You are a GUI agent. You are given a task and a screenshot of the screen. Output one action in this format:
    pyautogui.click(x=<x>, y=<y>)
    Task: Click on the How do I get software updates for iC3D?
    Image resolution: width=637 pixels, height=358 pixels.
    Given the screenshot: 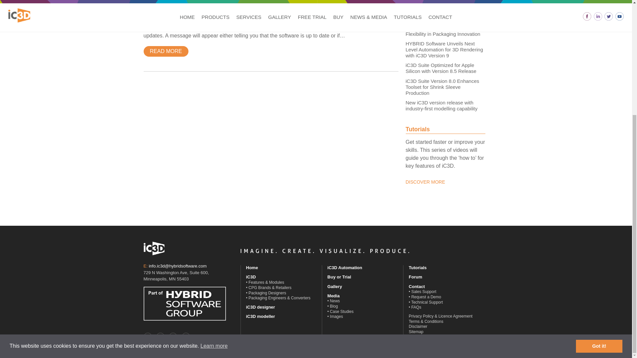 What is the action you would take?
    pyautogui.click(x=223, y=3)
    